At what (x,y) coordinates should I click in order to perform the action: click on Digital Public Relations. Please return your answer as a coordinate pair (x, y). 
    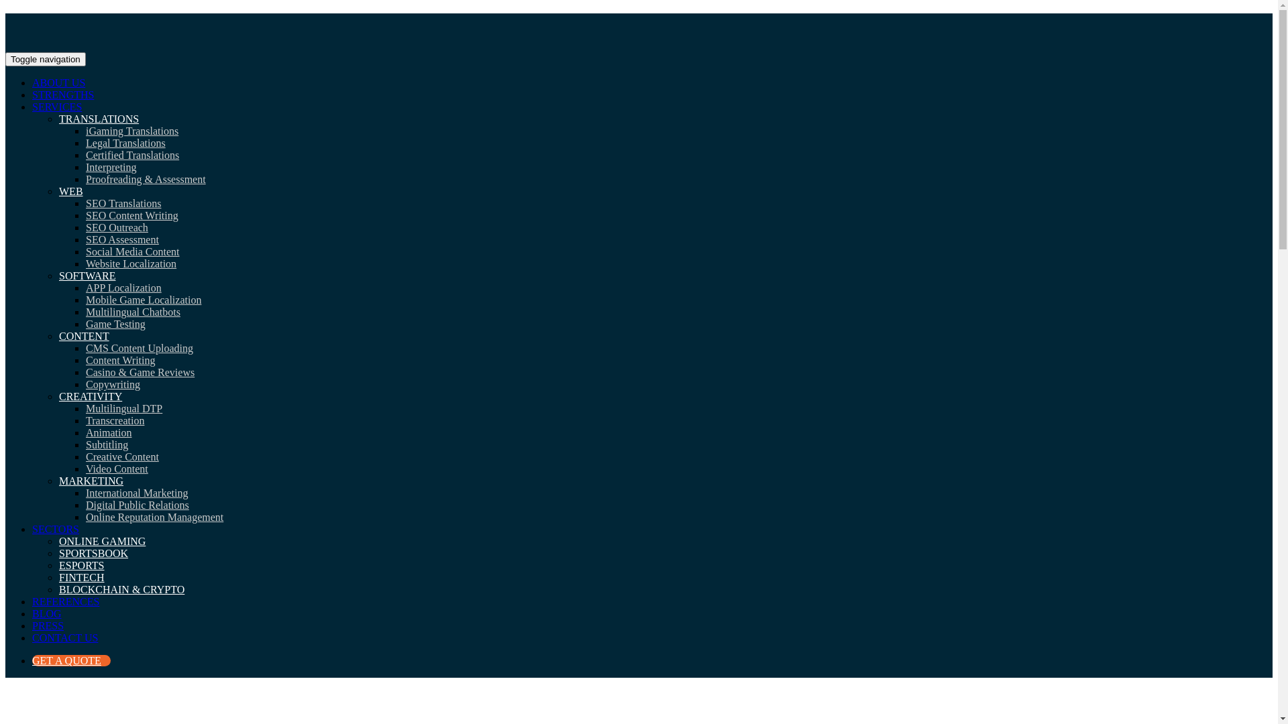
    Looking at the image, I should click on (138, 505).